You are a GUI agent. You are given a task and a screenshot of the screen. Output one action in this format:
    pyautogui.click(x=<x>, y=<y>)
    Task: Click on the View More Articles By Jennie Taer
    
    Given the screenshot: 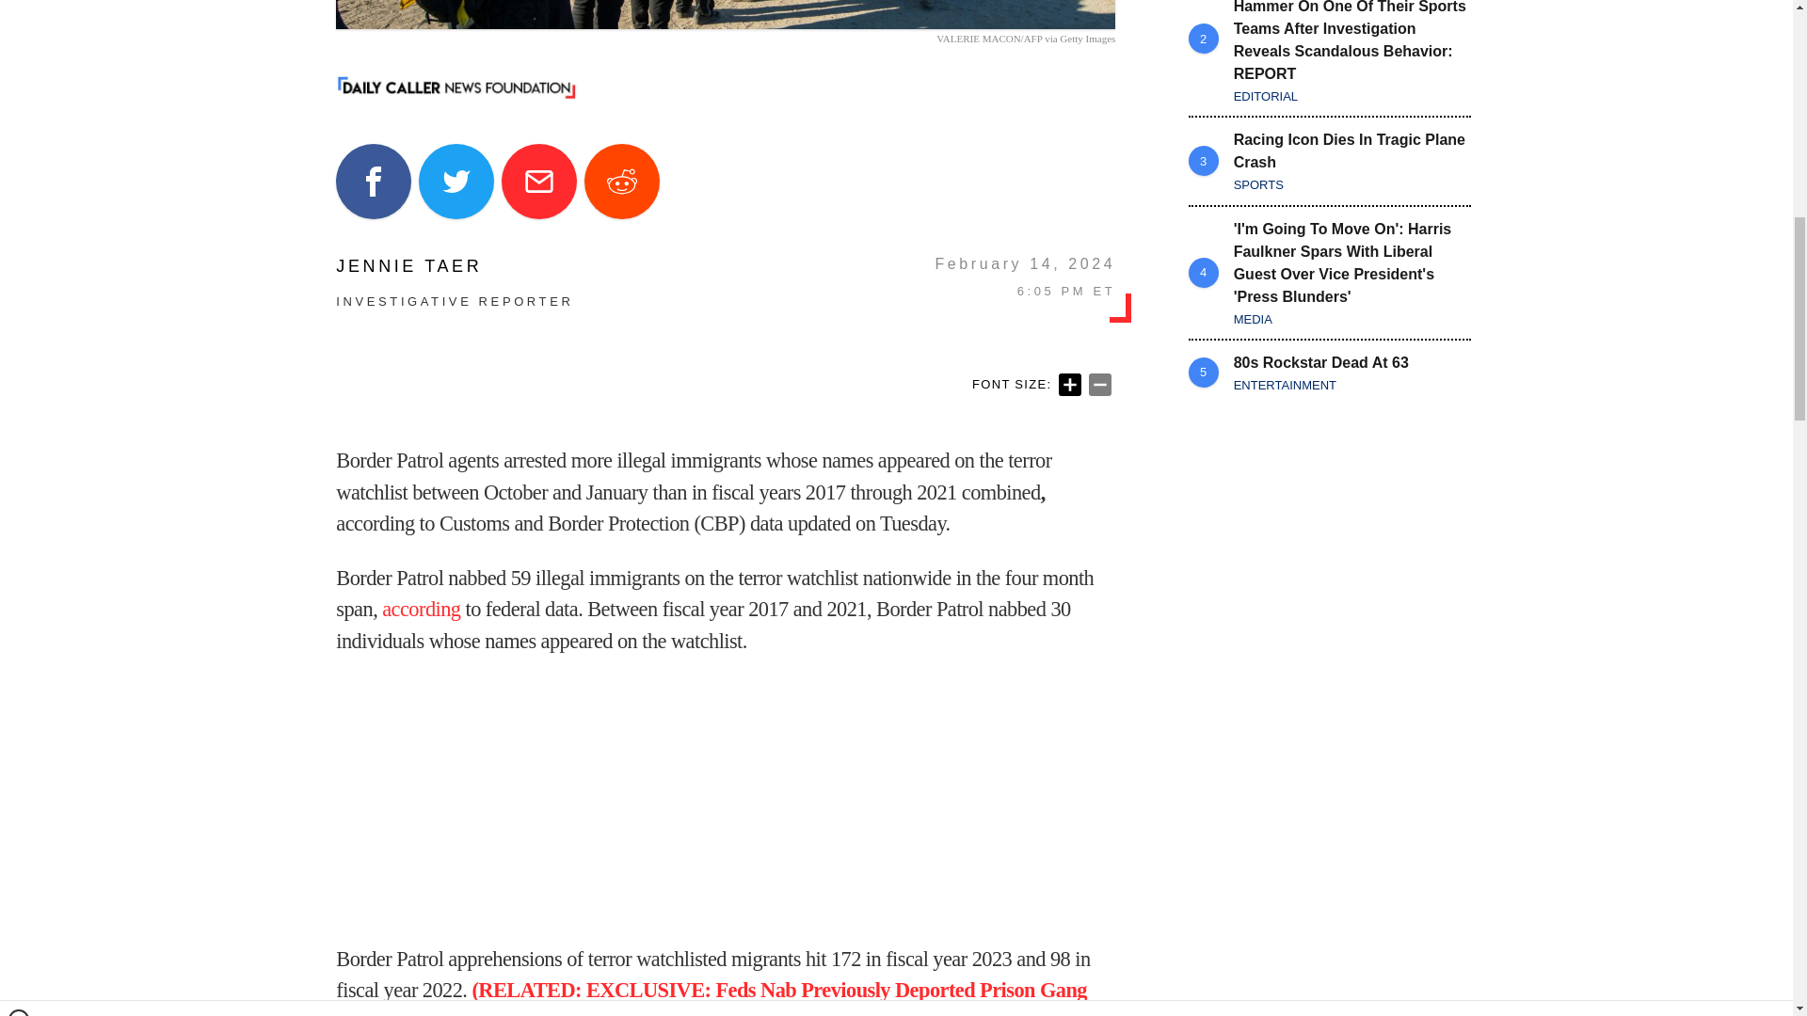 What is the action you would take?
    pyautogui.click(x=454, y=265)
    